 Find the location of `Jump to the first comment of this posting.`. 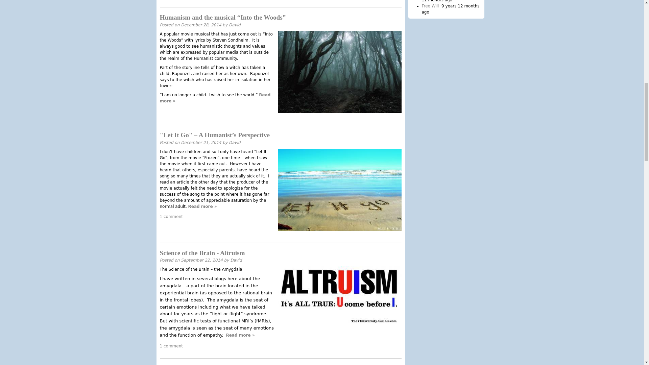

Jump to the first comment of this posting. is located at coordinates (171, 346).